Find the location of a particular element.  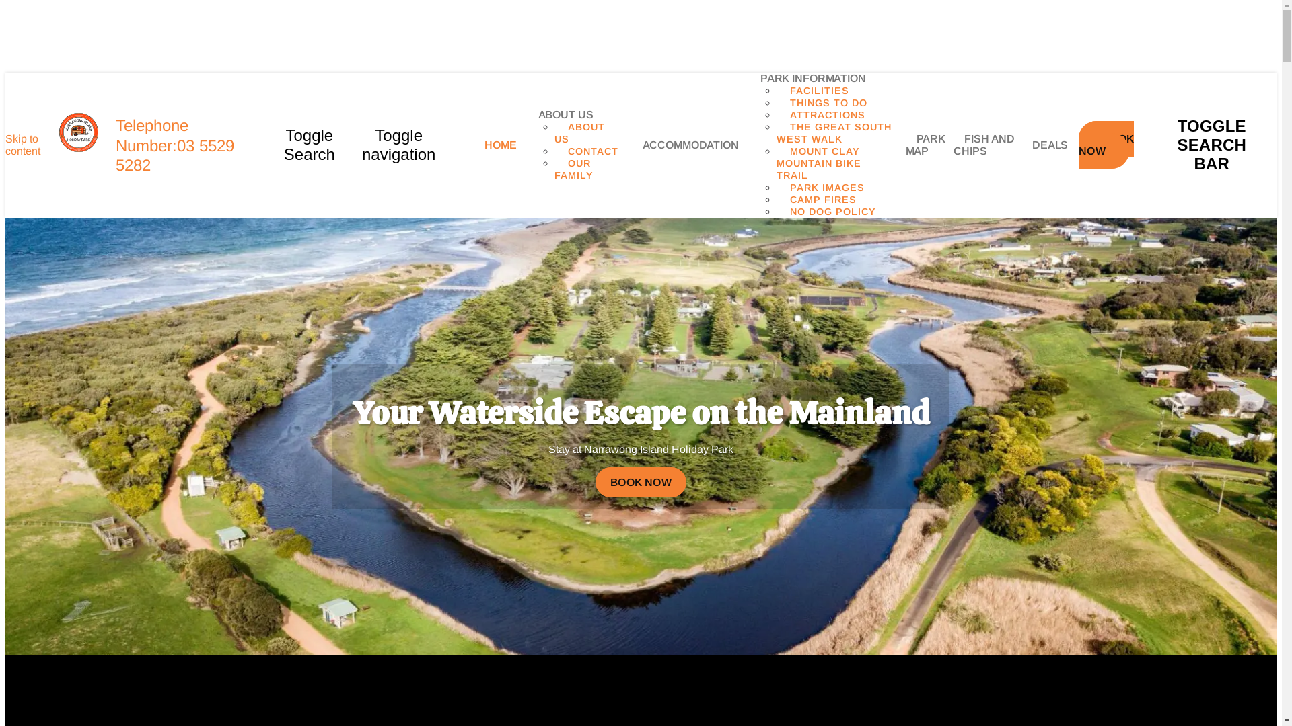

MOUNT CLAY MOUNTAIN BIKE TRAIL is located at coordinates (819, 163).